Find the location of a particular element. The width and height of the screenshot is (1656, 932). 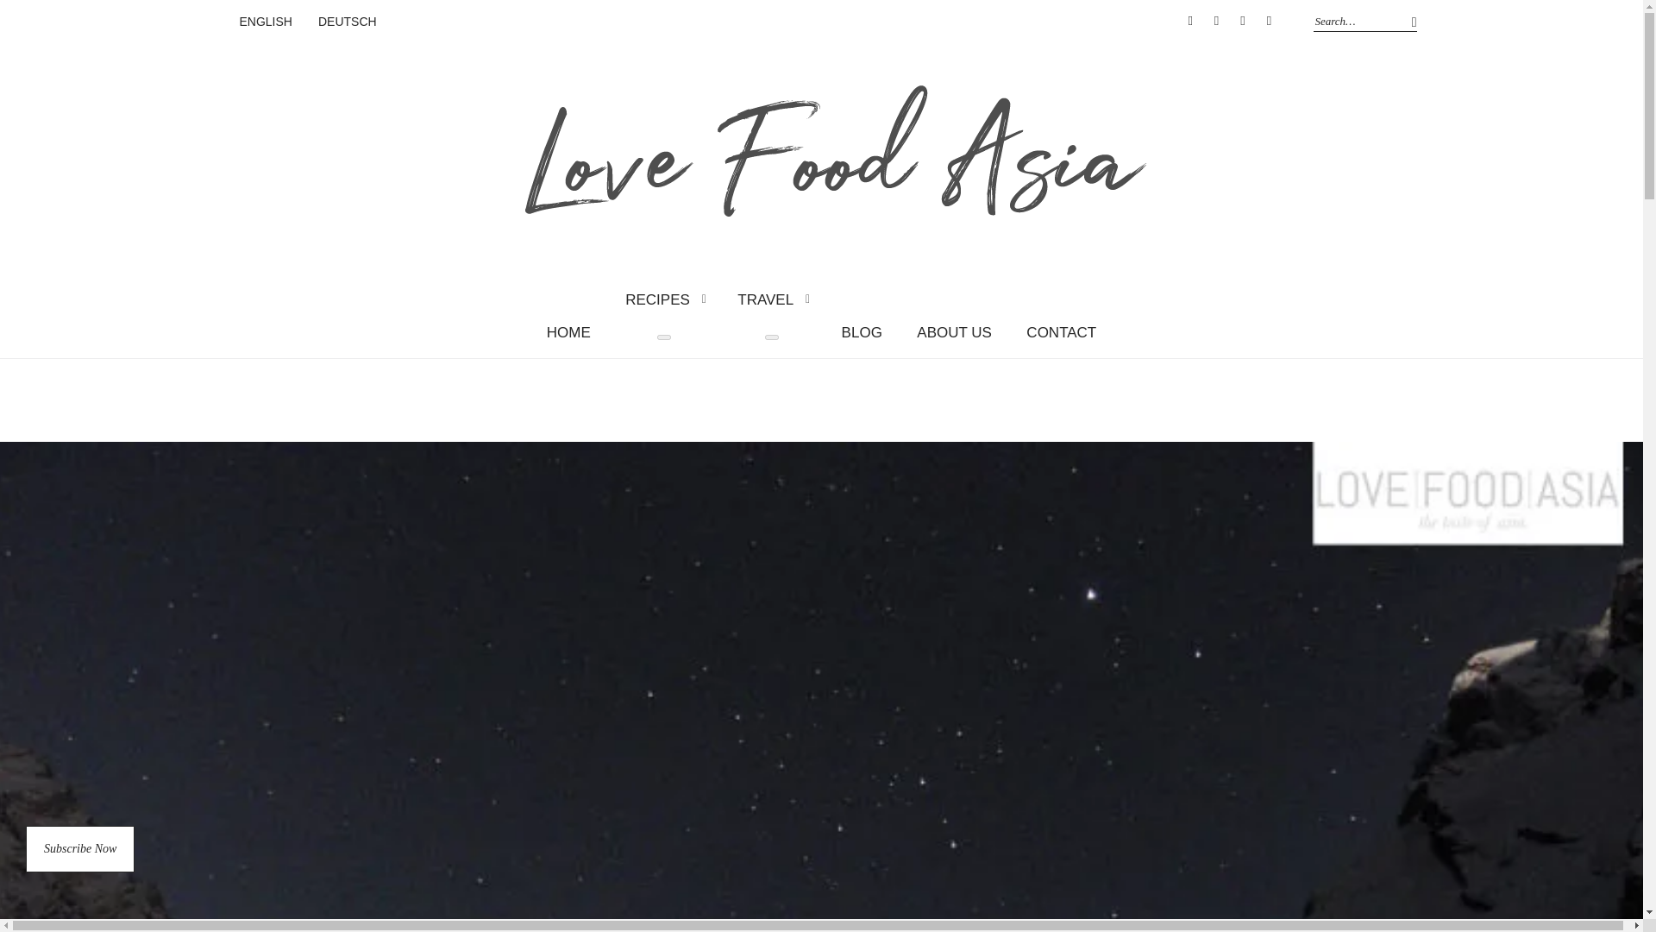

DEUTSCH is located at coordinates (347, 22).